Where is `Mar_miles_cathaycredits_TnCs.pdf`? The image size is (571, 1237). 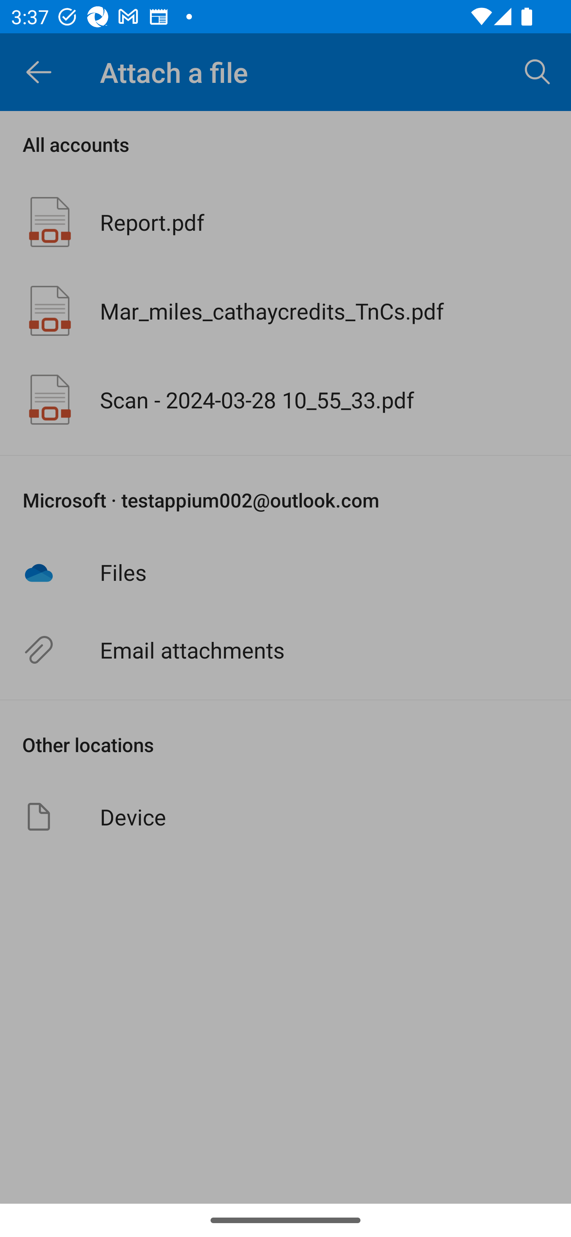
Mar_miles_cathaycredits_TnCs.pdf is located at coordinates (285, 310).